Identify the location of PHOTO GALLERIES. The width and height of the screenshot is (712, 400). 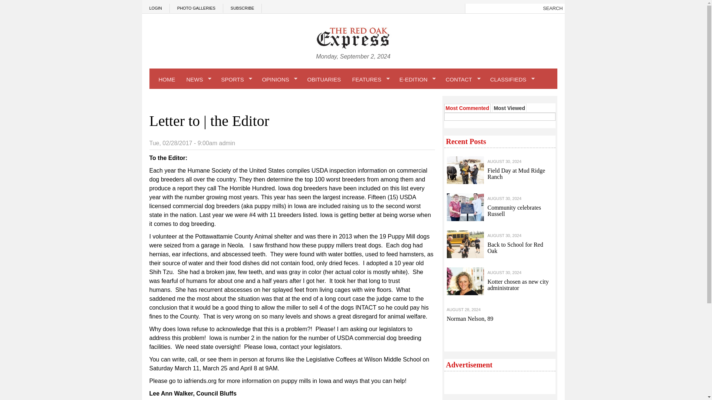
(197, 8).